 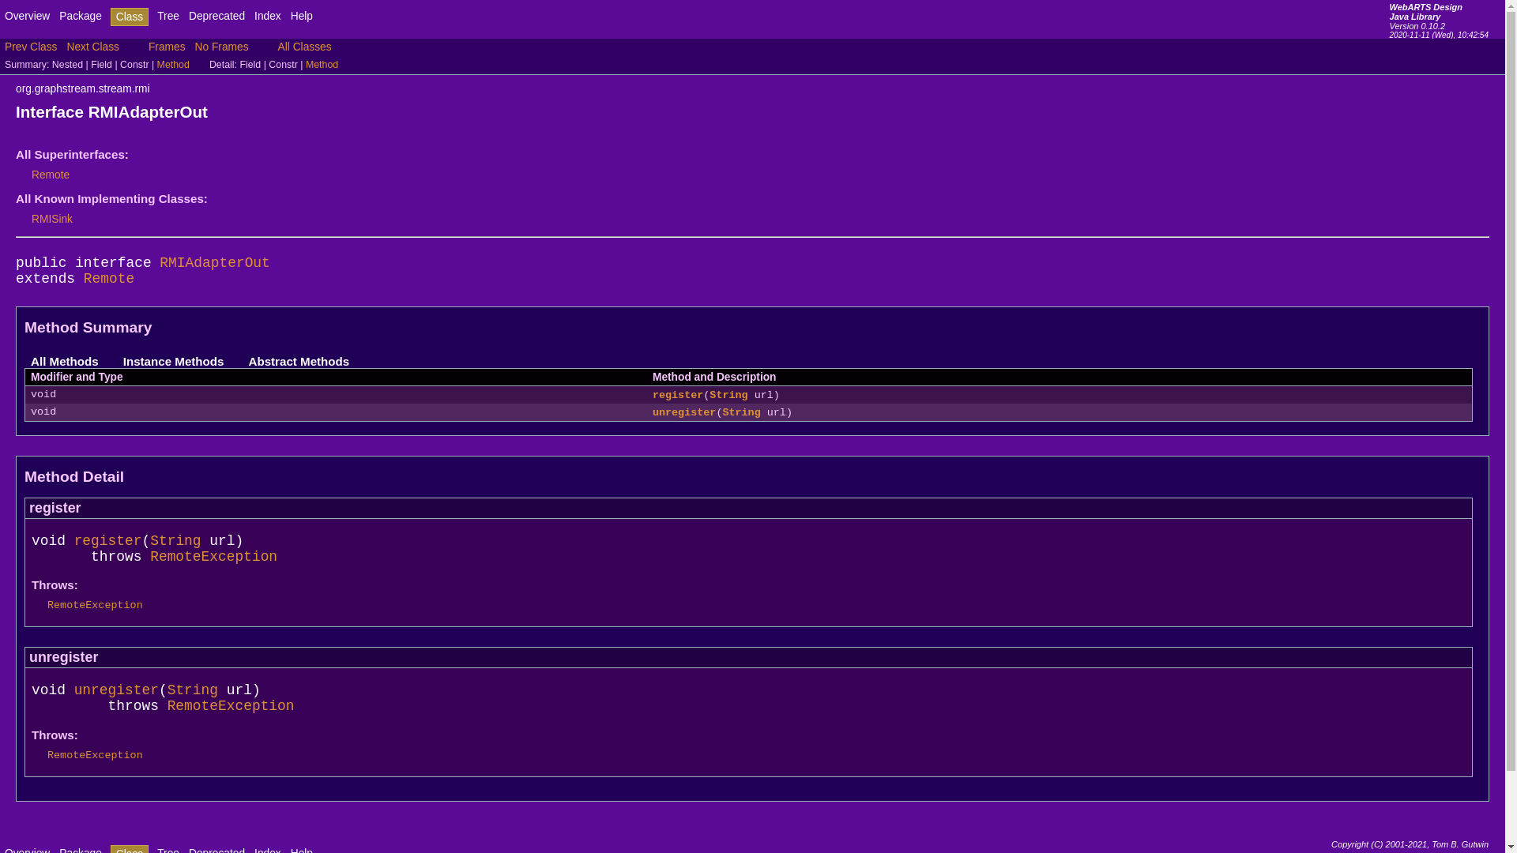 What do you see at coordinates (299, 362) in the screenshot?
I see `Abstract Methods` at bounding box center [299, 362].